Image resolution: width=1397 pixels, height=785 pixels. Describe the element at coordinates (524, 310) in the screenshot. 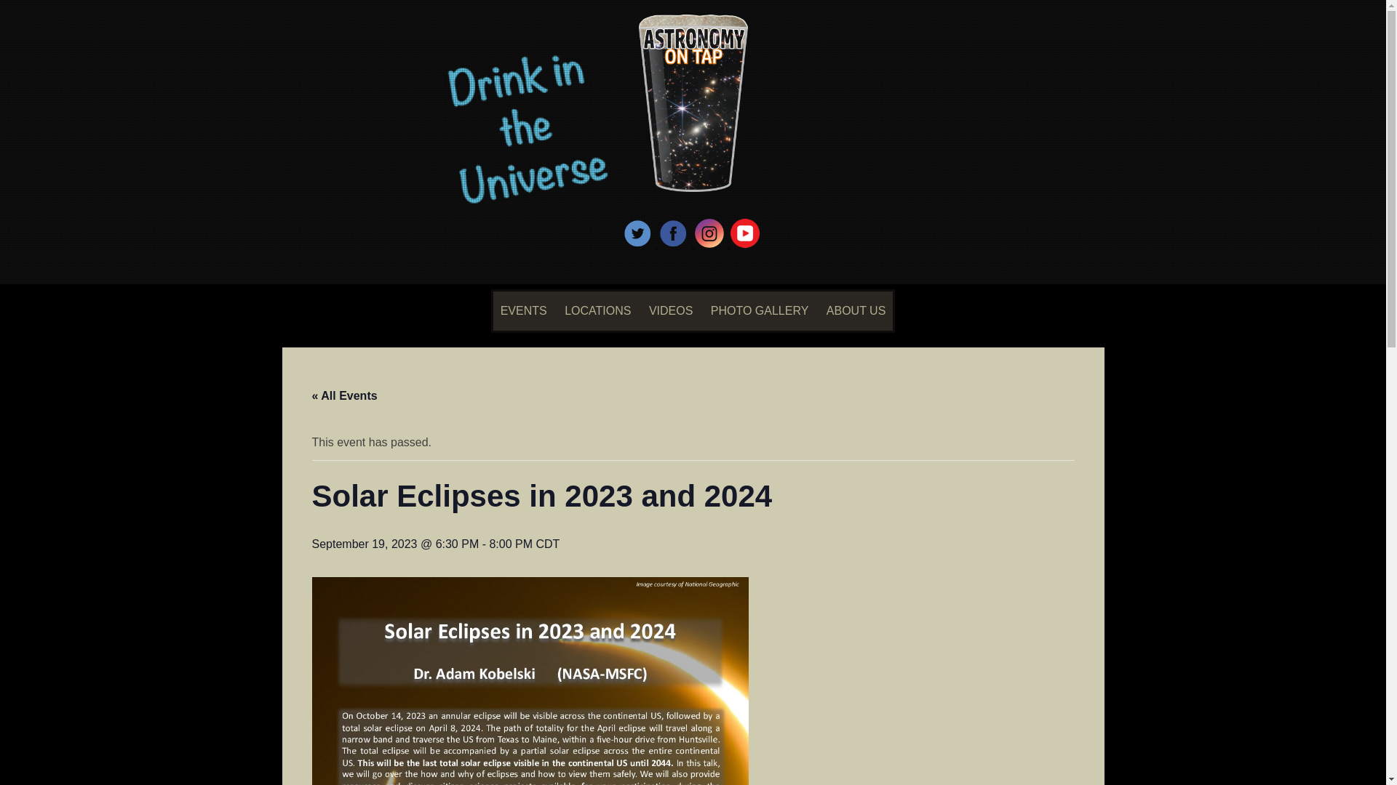

I see `EVENTS` at that location.